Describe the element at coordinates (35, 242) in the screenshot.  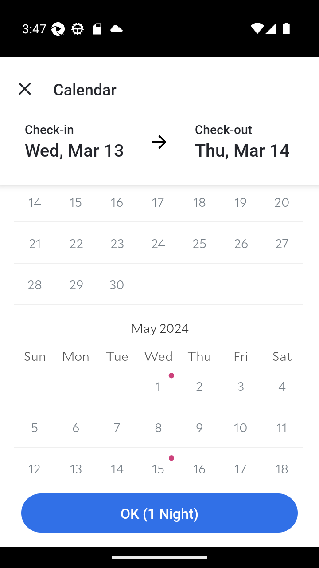
I see `21 21 April 2024` at that location.